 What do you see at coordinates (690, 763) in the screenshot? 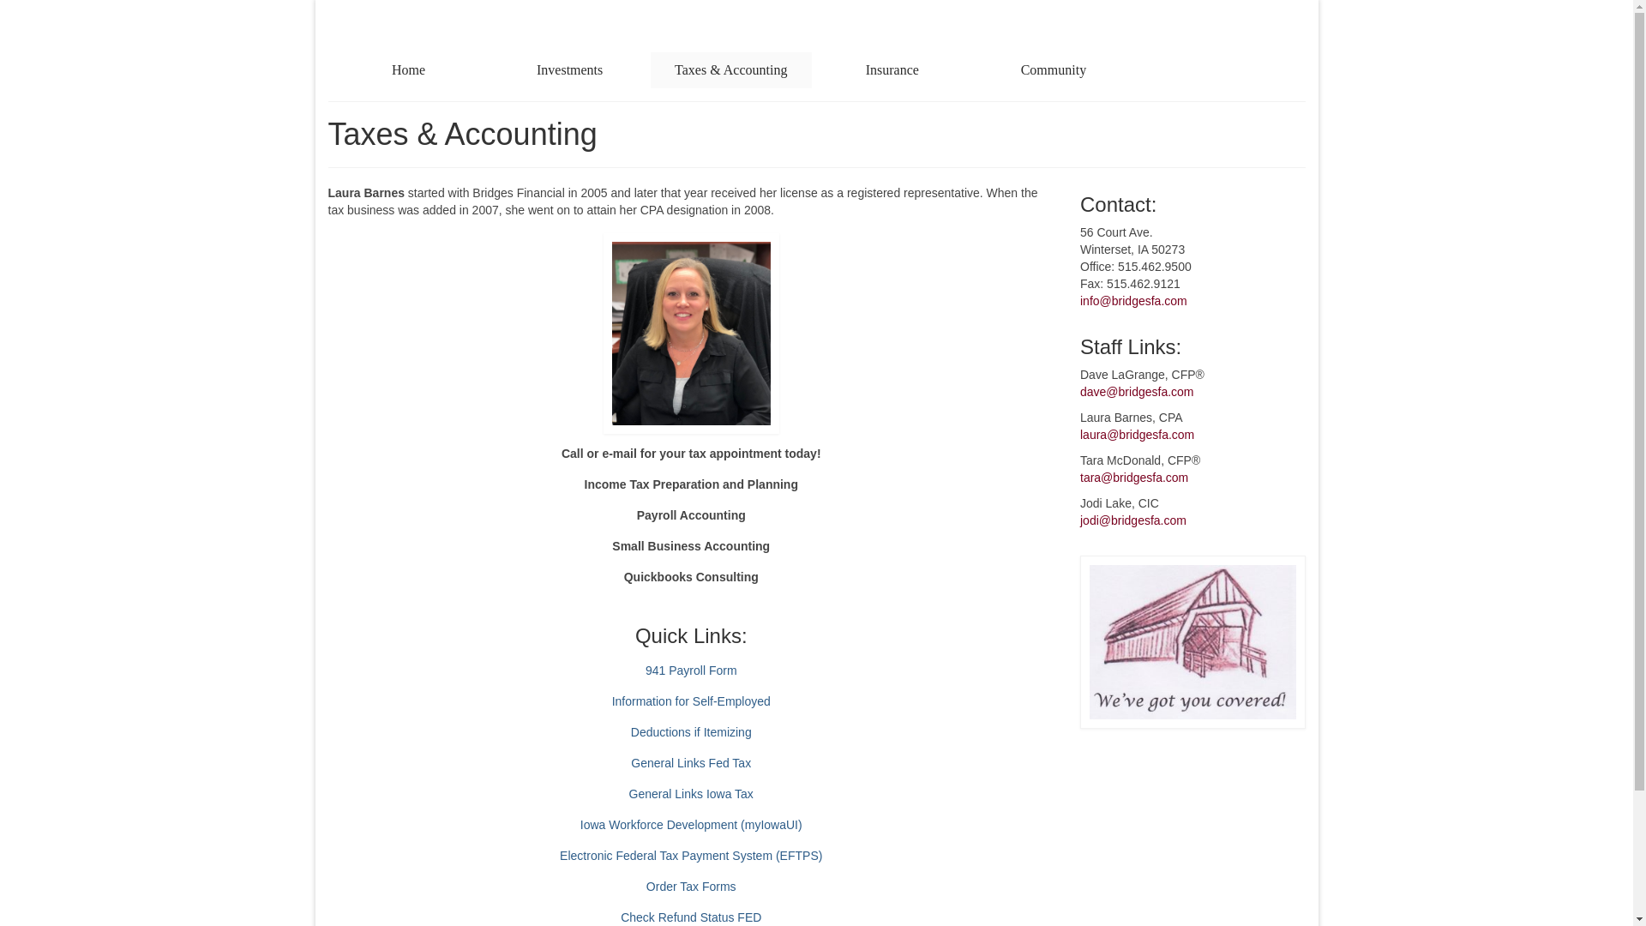
I see `General Links Fed Tax` at bounding box center [690, 763].